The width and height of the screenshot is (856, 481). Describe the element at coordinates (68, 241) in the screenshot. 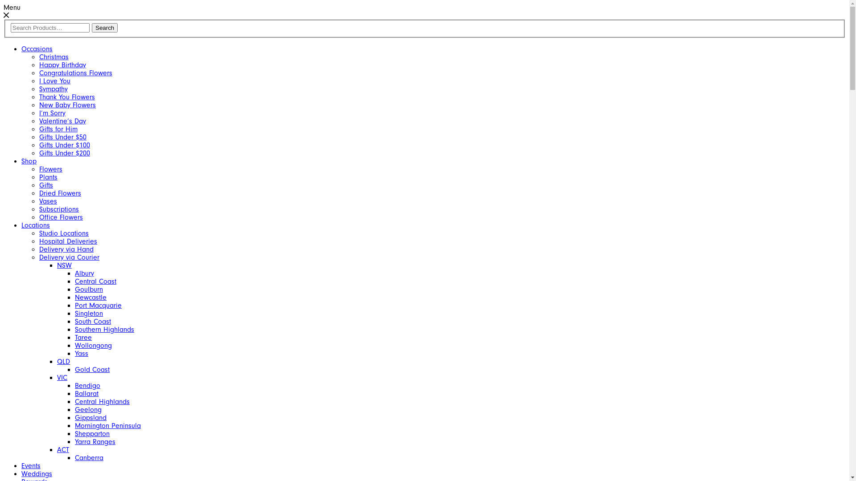

I see `Hospital Deliveries` at that location.